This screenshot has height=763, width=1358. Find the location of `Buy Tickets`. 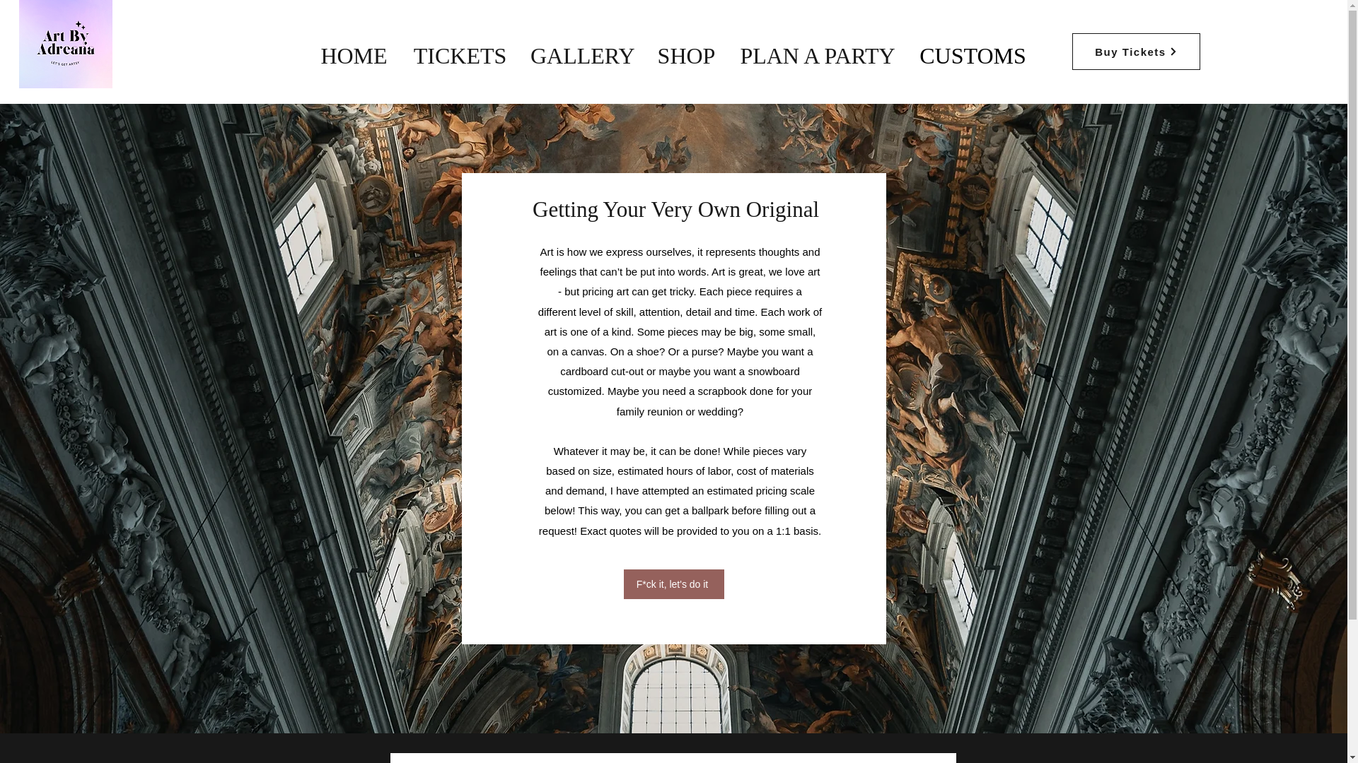

Buy Tickets is located at coordinates (1136, 52).